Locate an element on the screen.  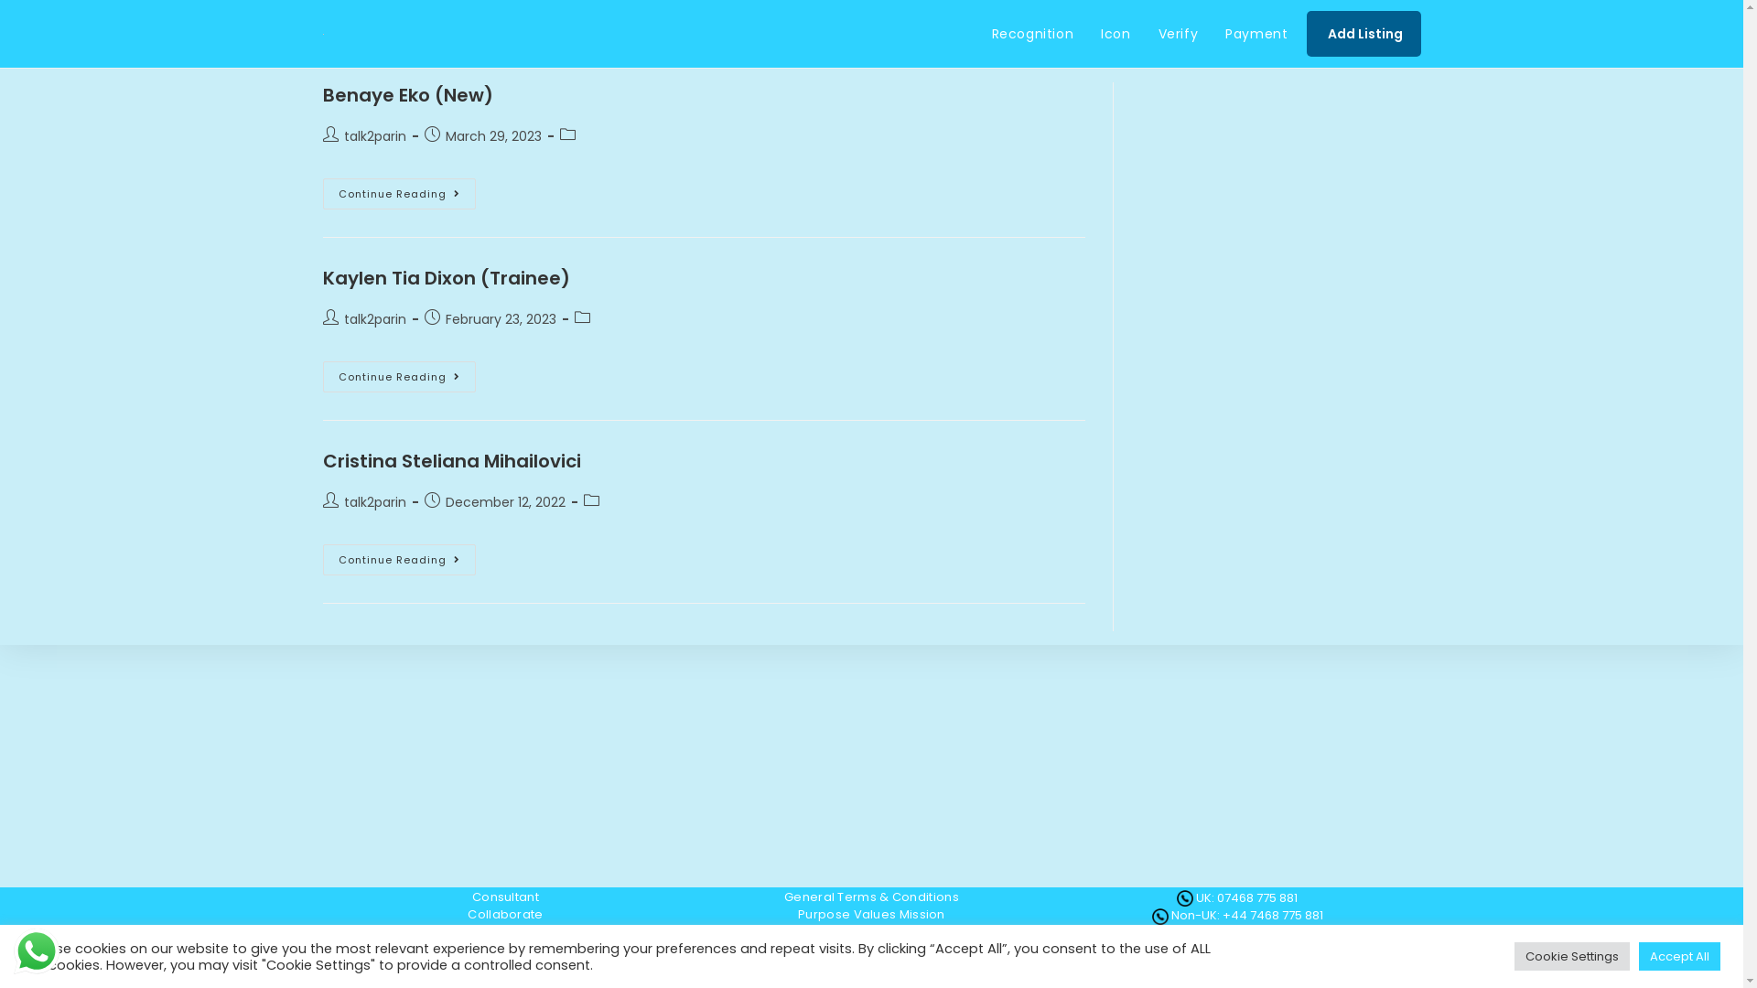
Kaylen Tia Dixon (Trainee) is located at coordinates (446, 278).